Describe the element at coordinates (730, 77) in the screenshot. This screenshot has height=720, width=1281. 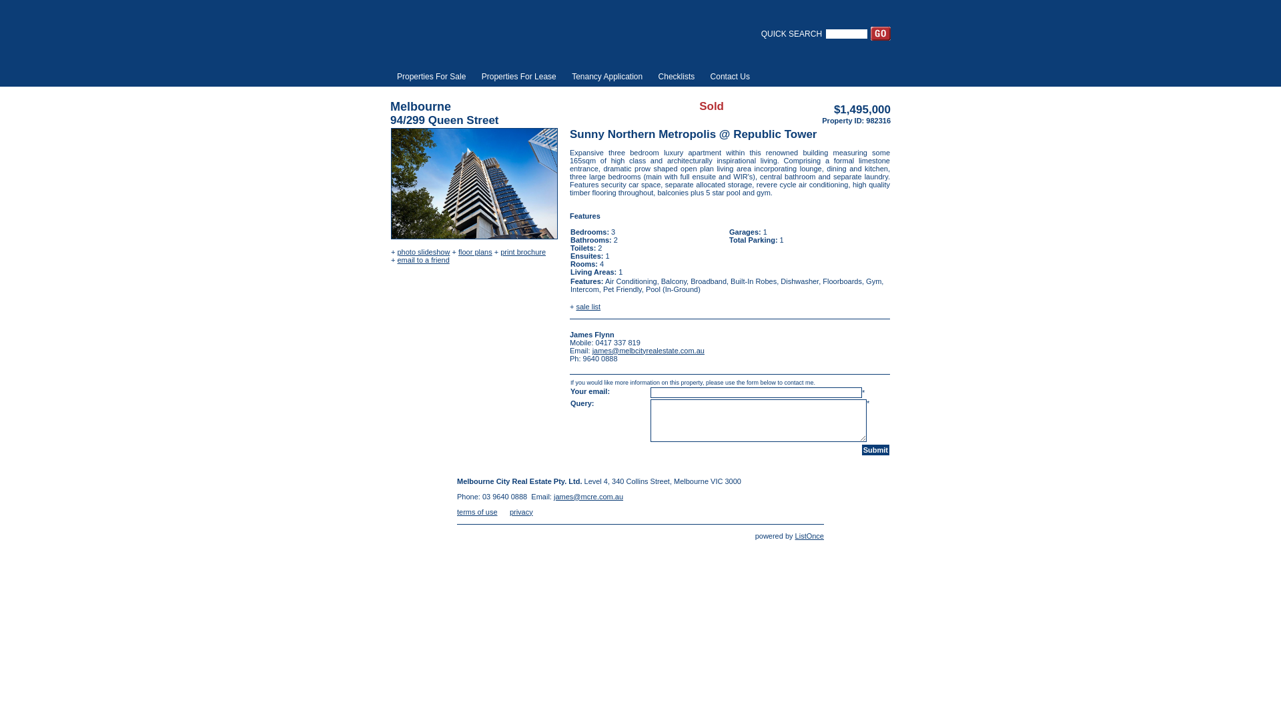
I see `Contact Us` at that location.